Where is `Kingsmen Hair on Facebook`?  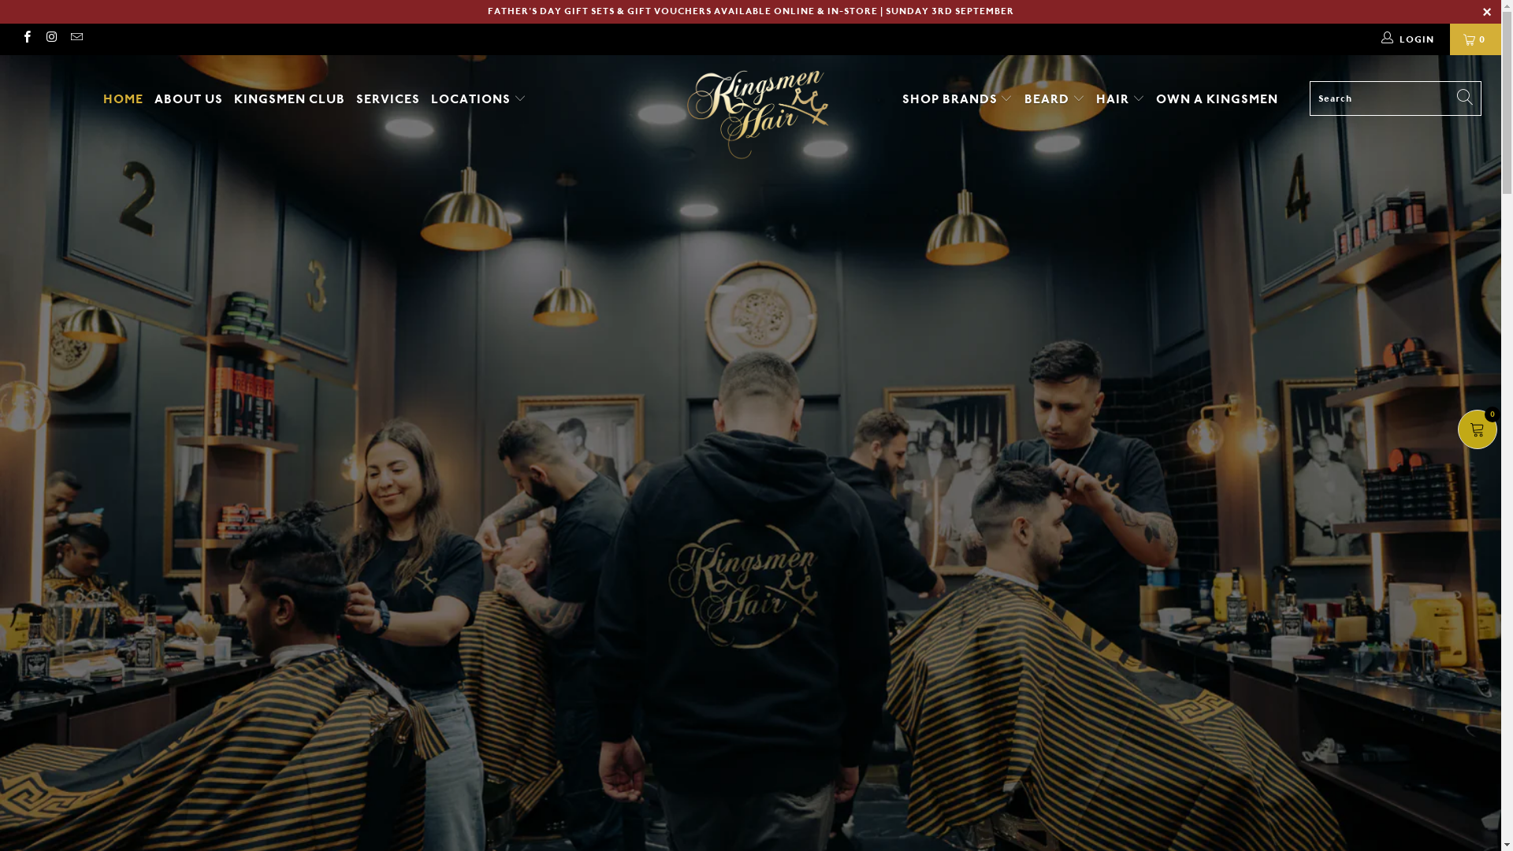
Kingsmen Hair on Facebook is located at coordinates (27, 39).